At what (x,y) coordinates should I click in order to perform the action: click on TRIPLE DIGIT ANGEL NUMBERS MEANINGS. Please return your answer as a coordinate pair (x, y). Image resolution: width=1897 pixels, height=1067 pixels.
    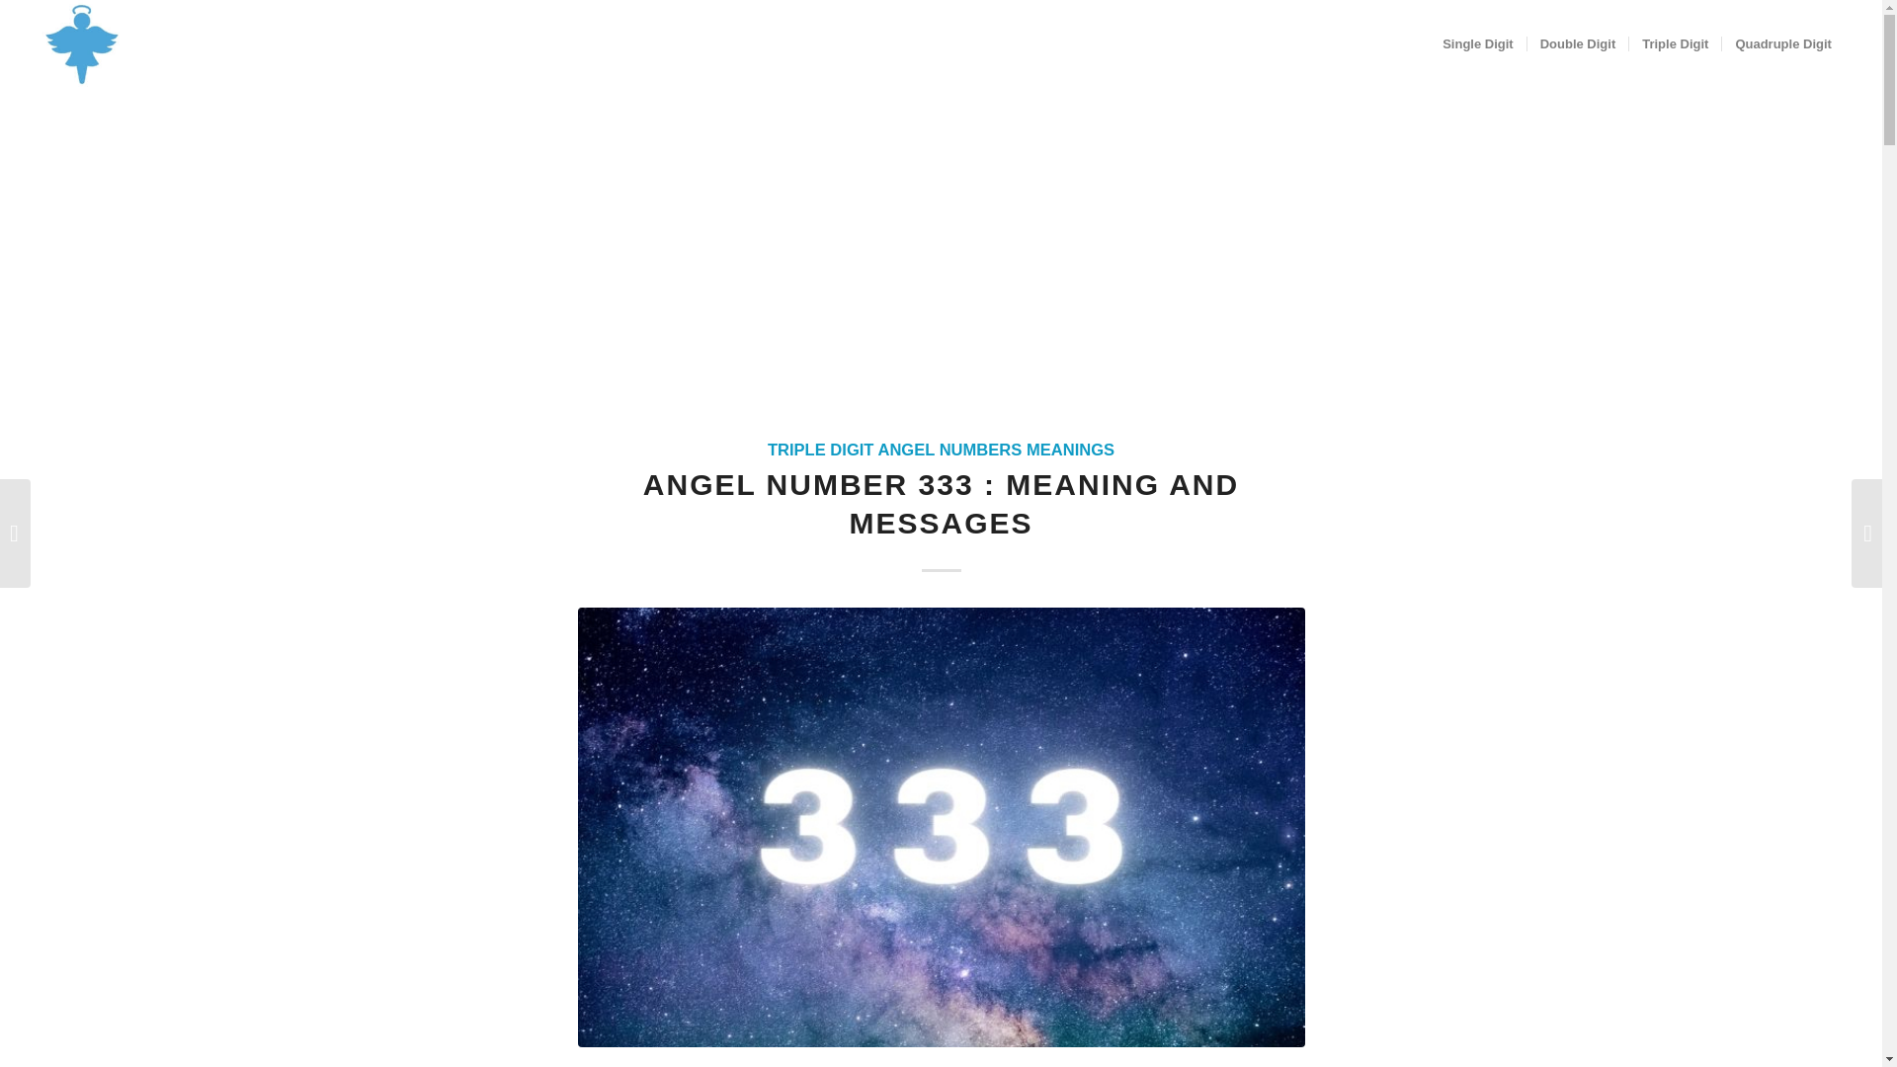
    Looking at the image, I should click on (941, 451).